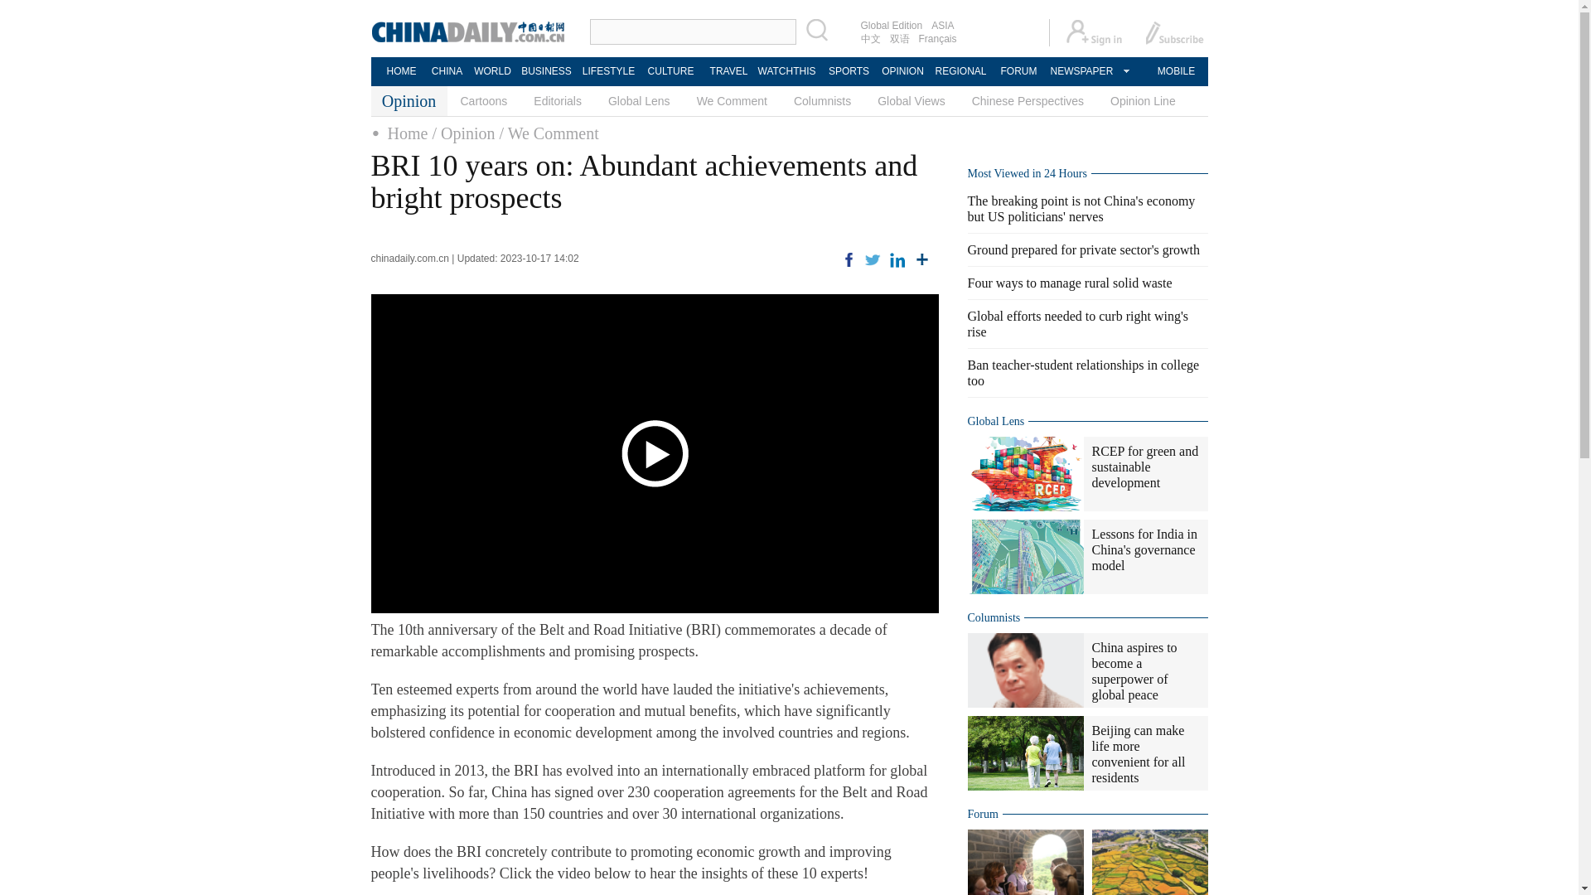 This screenshot has height=895, width=1591. What do you see at coordinates (1081, 71) in the screenshot?
I see `NEWSPAPER` at bounding box center [1081, 71].